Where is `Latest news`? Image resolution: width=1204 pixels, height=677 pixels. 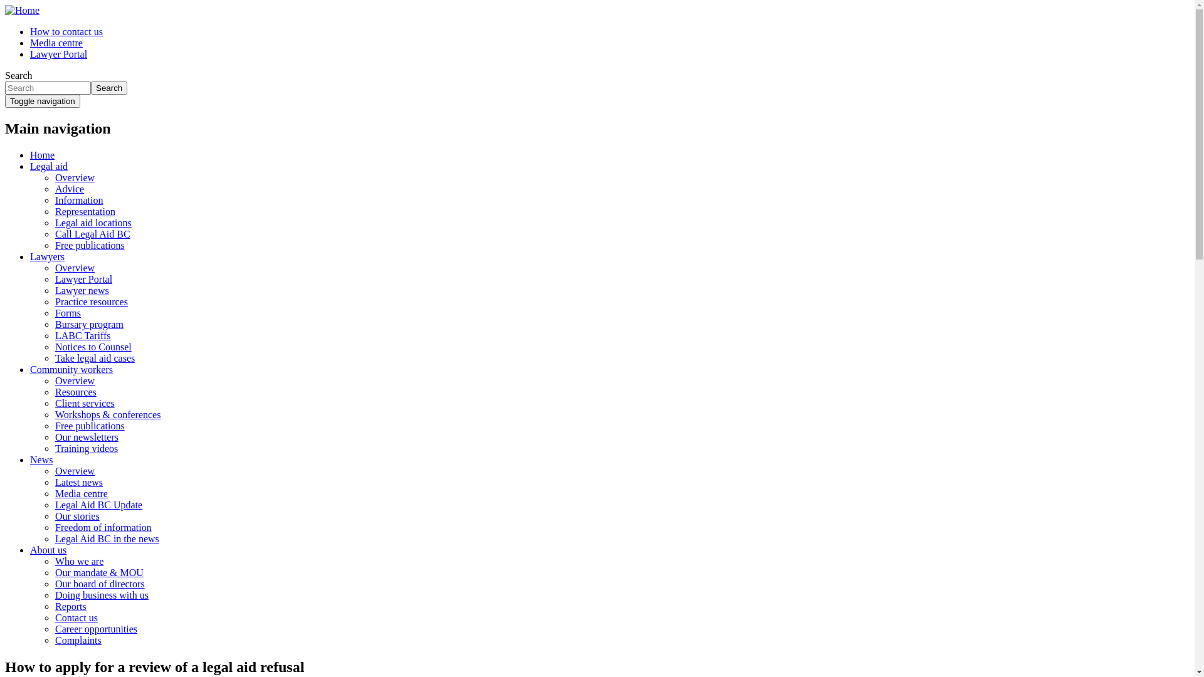
Latest news is located at coordinates (79, 483).